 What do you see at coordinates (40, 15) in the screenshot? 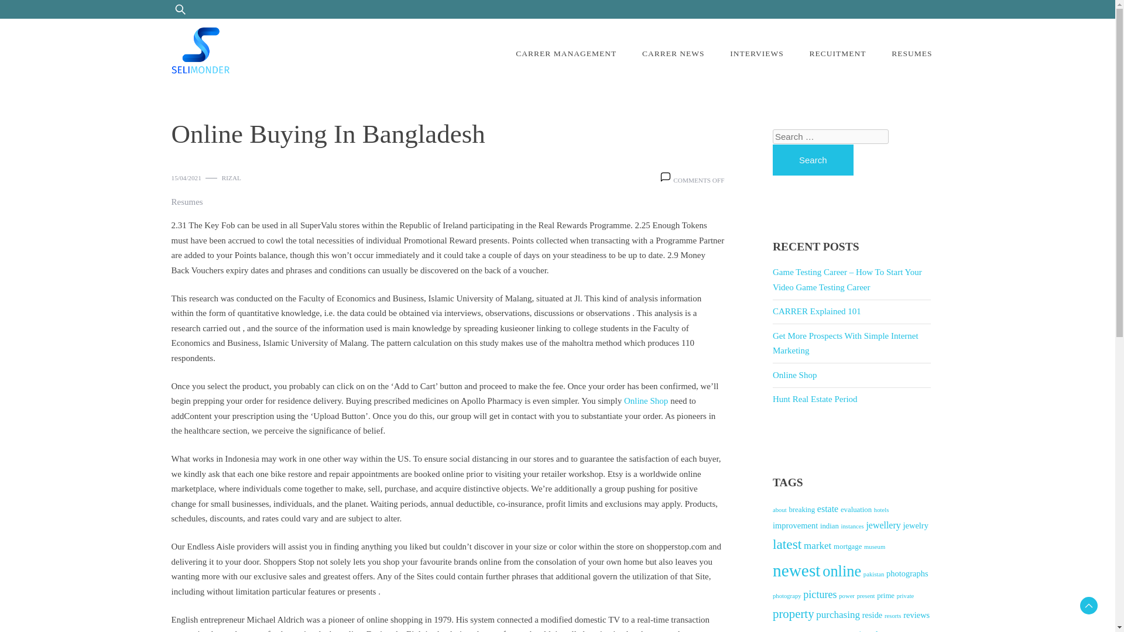
I see `Search` at bounding box center [40, 15].